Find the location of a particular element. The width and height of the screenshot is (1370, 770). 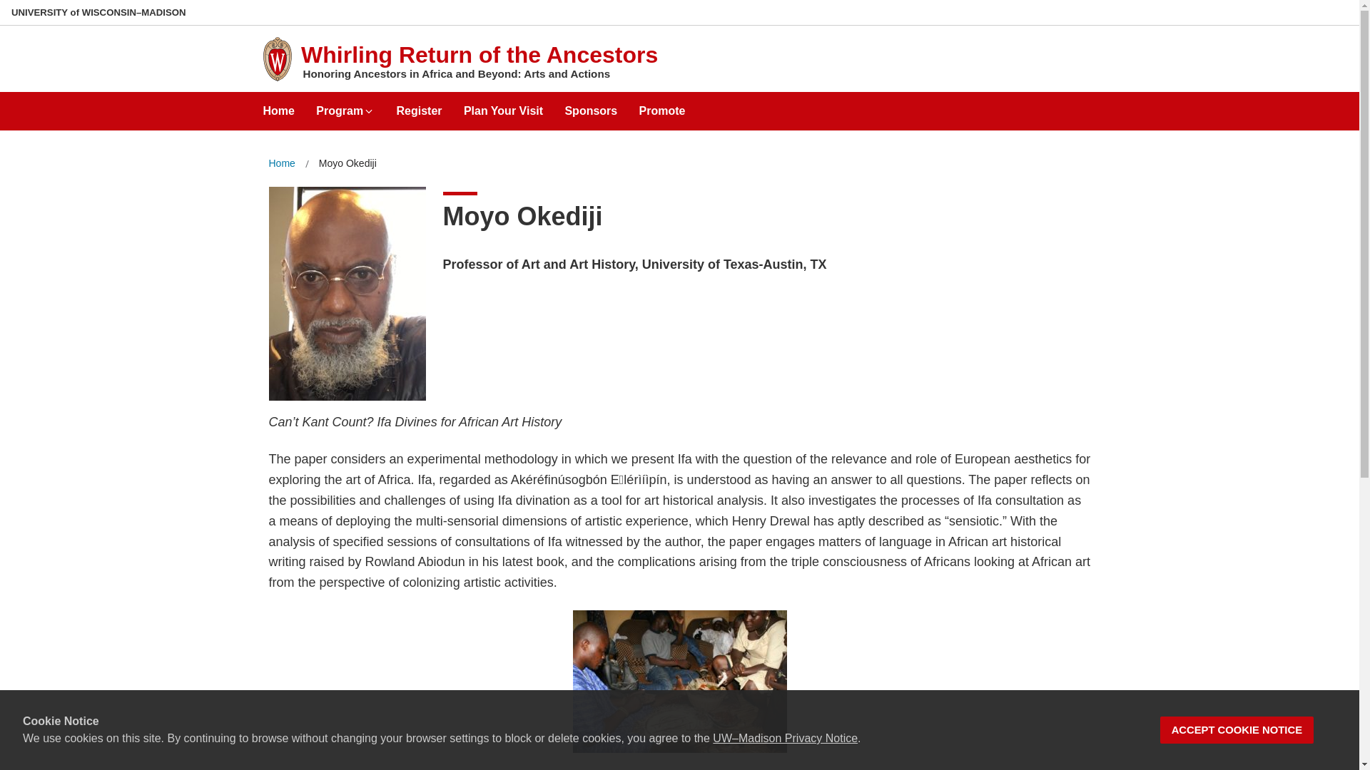

Home is located at coordinates (278, 106).